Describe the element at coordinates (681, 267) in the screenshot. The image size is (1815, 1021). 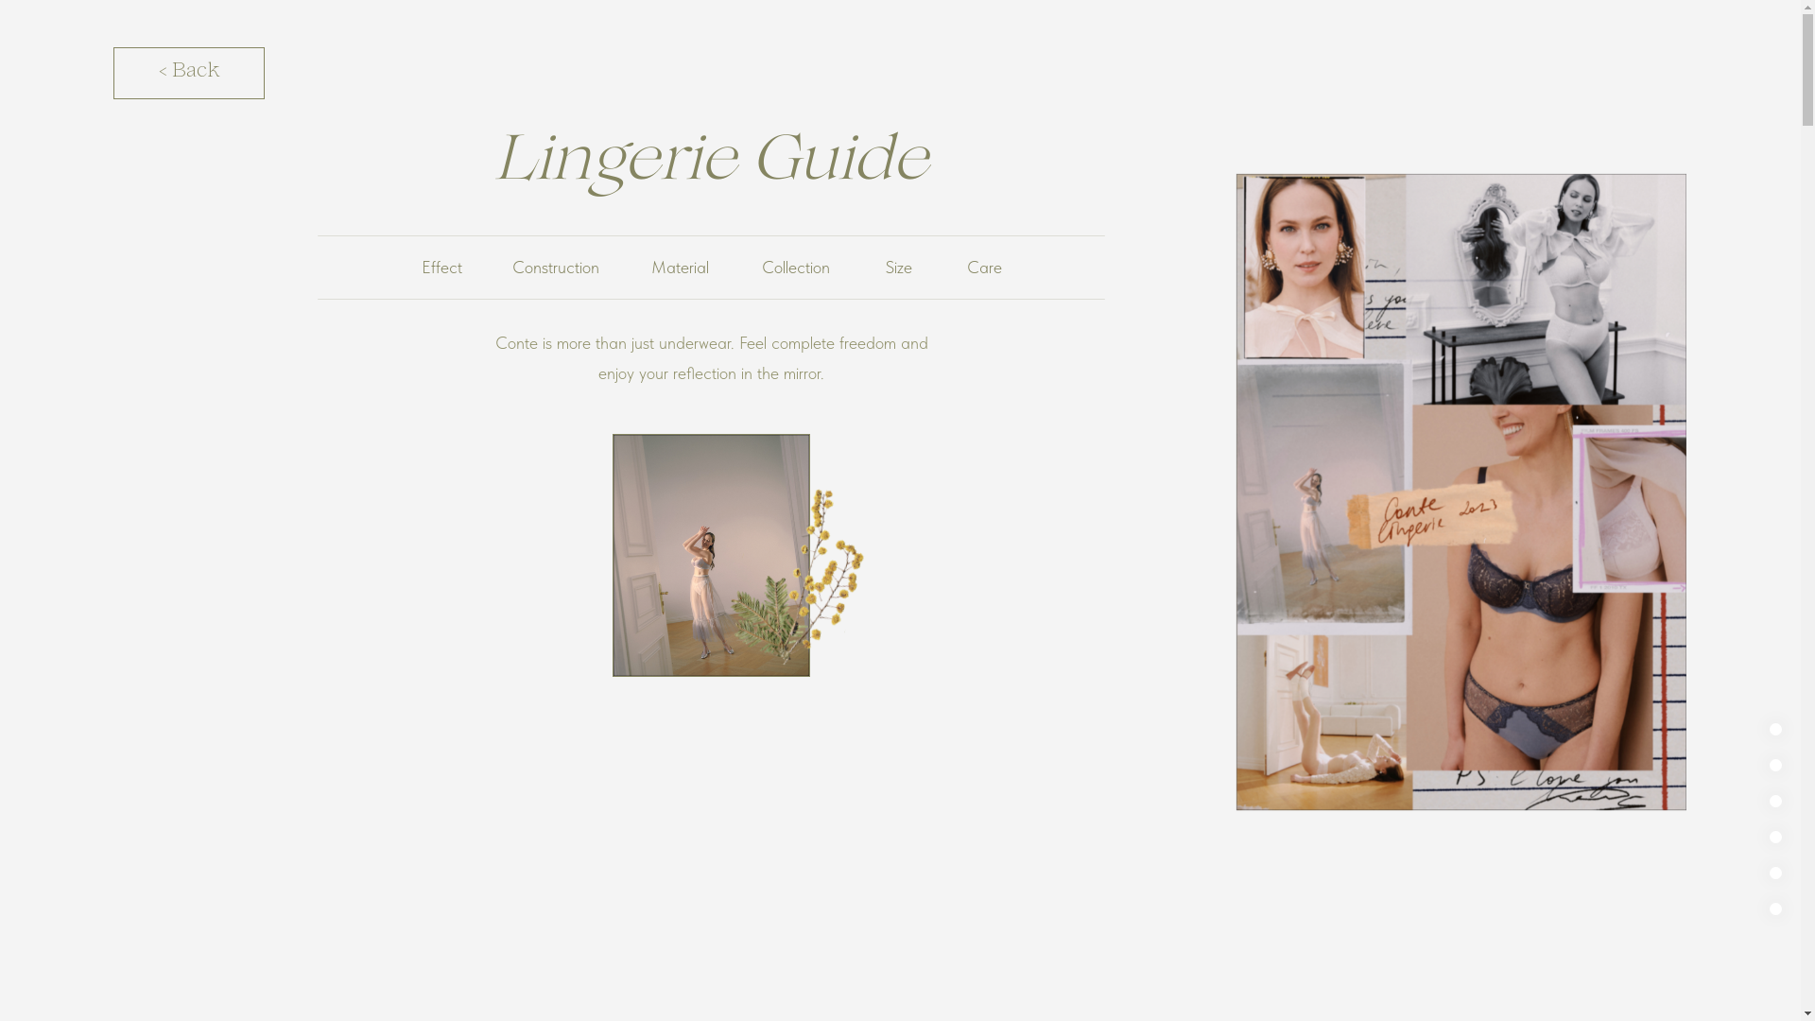
I see `Material` at that location.